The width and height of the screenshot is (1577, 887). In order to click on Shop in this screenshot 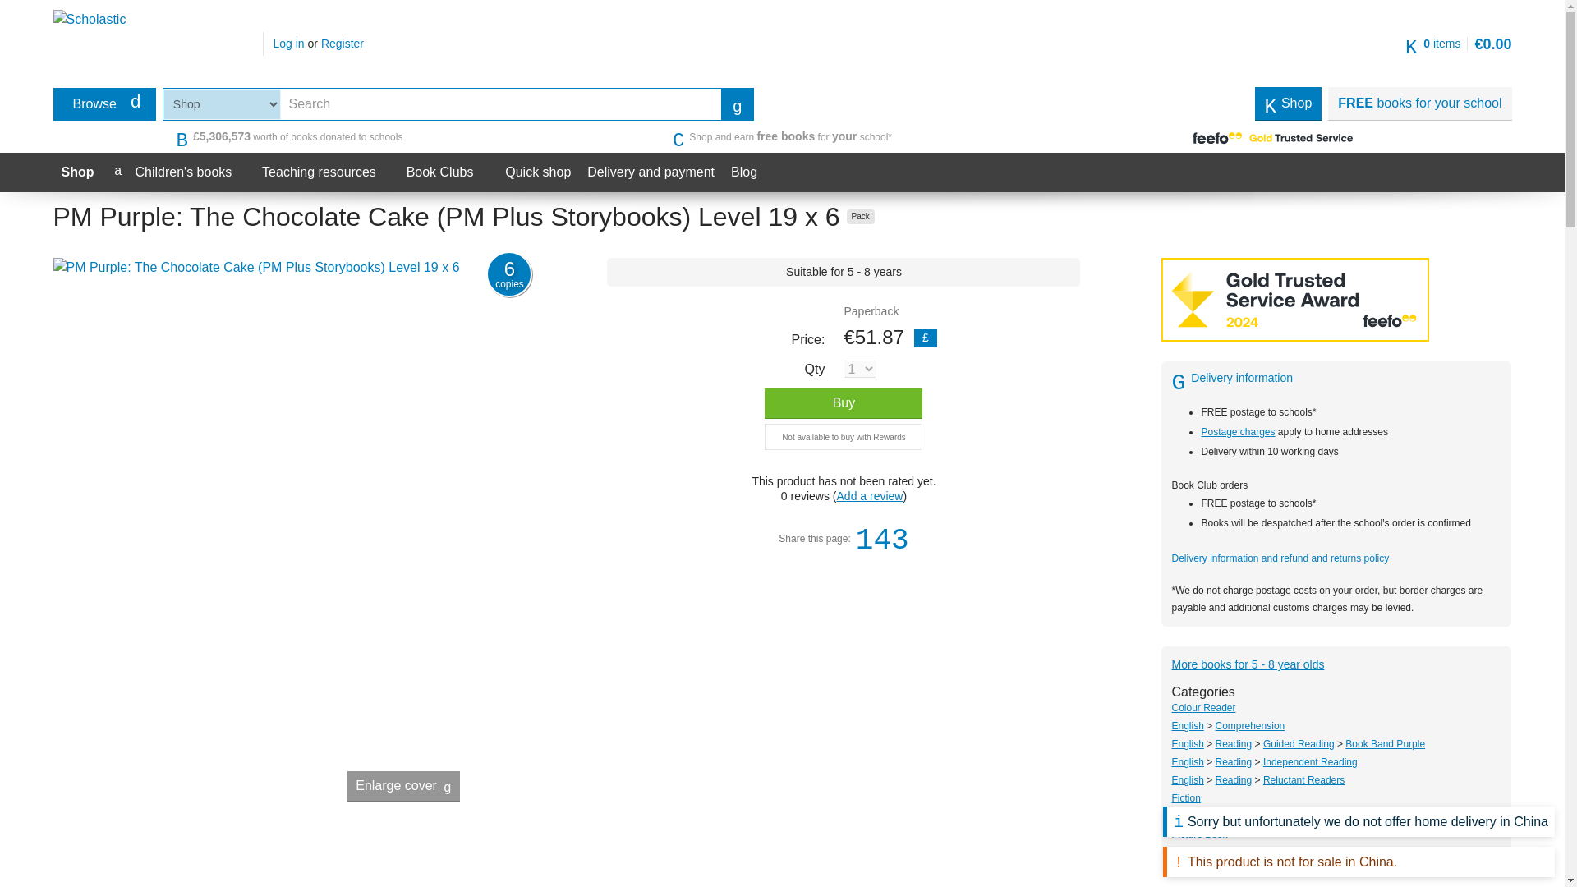, I will do `click(1289, 103)`.